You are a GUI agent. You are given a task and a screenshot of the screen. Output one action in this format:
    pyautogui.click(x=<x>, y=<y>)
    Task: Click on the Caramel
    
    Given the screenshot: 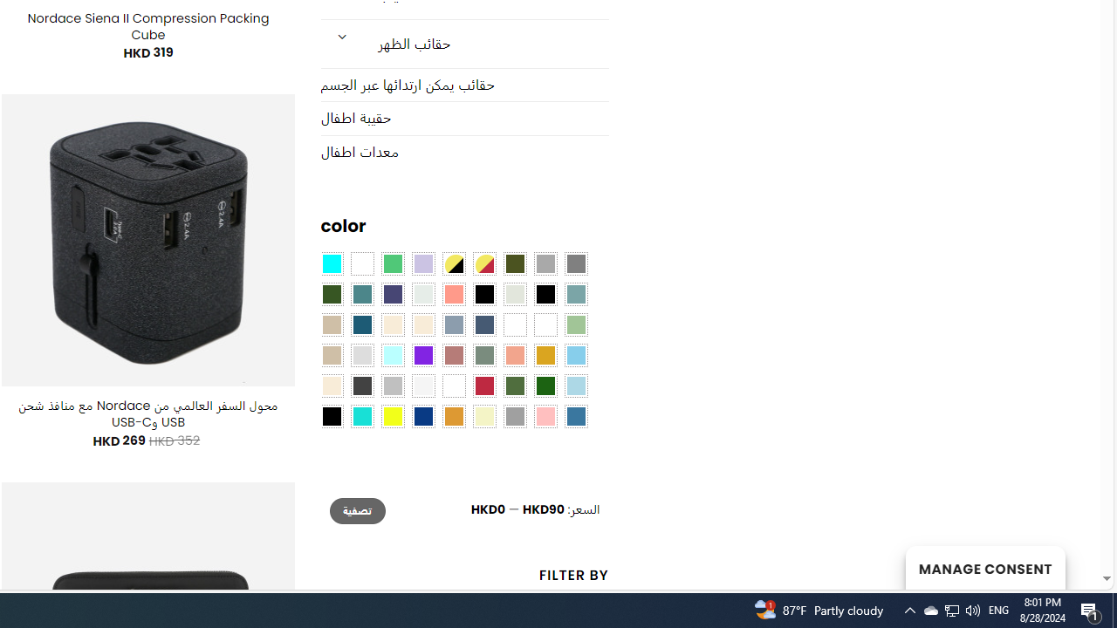 What is the action you would take?
    pyautogui.click(x=393, y=324)
    